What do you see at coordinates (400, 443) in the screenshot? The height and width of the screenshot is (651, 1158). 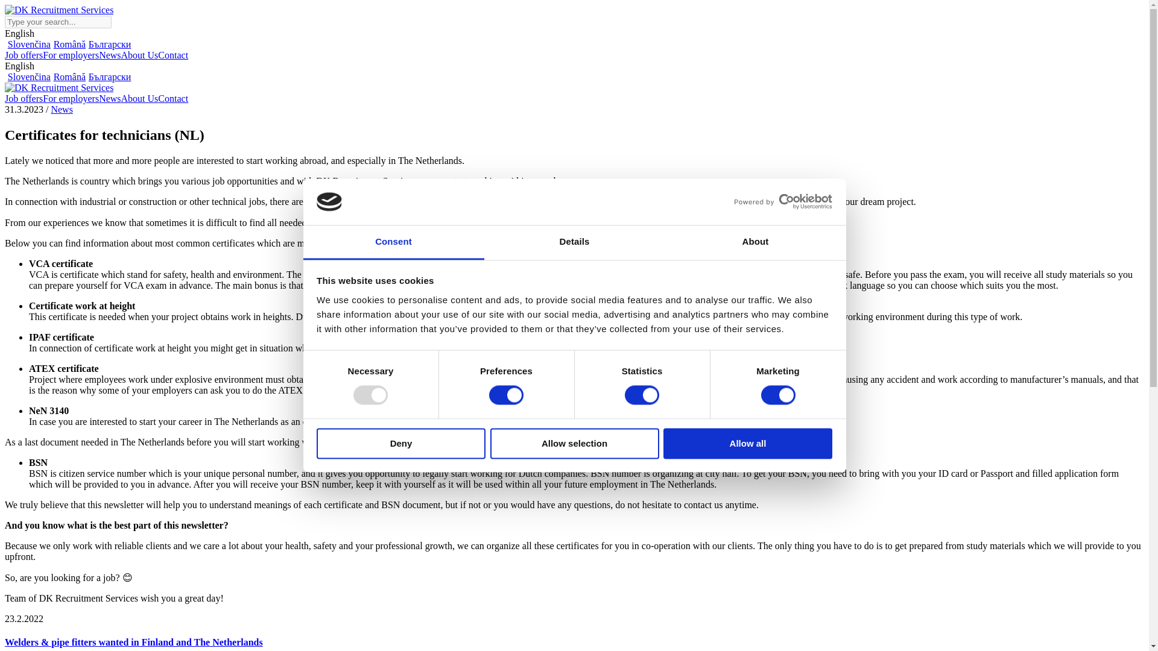 I see `Deny` at bounding box center [400, 443].